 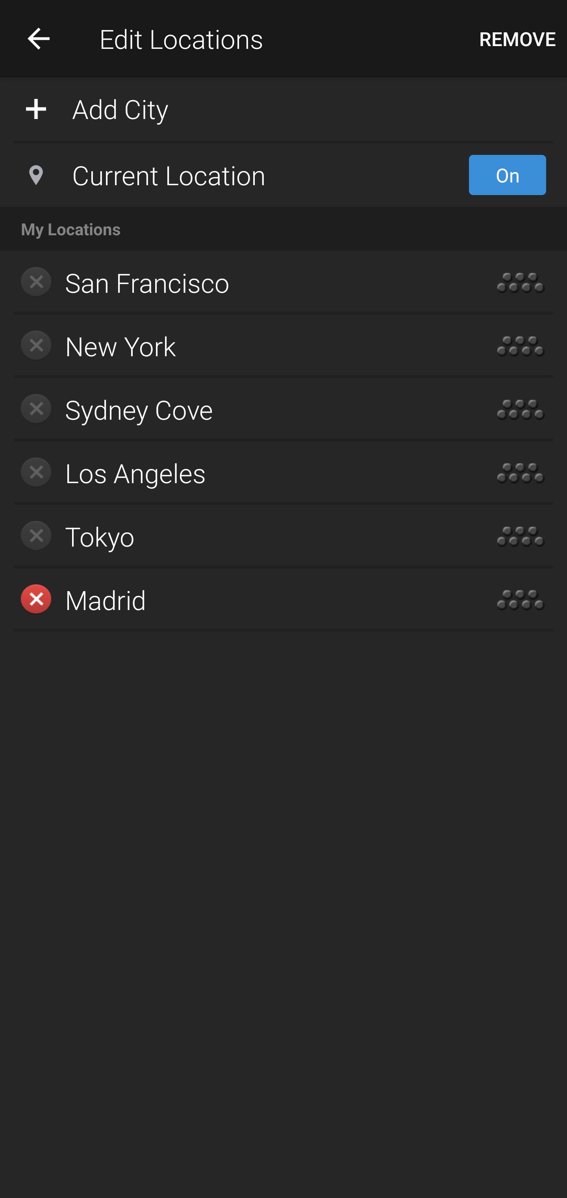 I want to click on Current Location: On Current Location On, so click(x=283, y=175).